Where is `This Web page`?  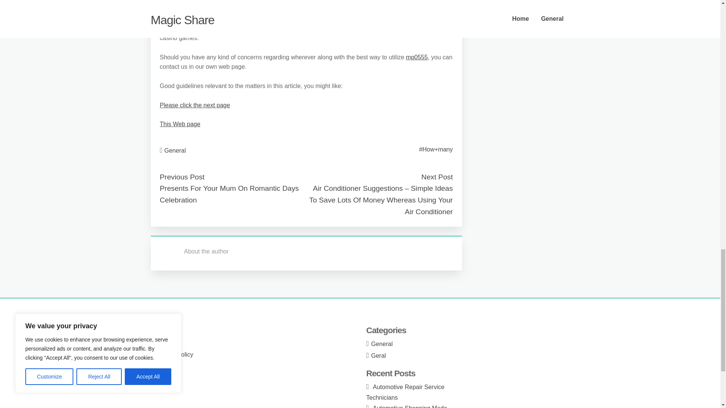 This Web page is located at coordinates (180, 124).